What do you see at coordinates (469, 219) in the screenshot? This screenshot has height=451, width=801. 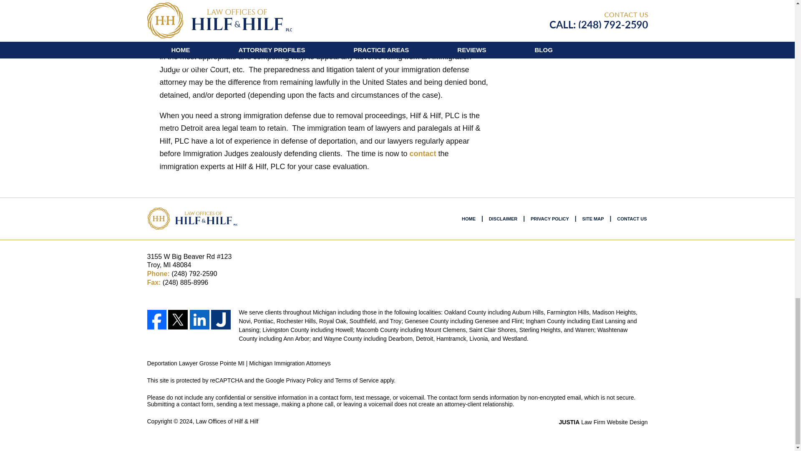 I see `HOME` at bounding box center [469, 219].